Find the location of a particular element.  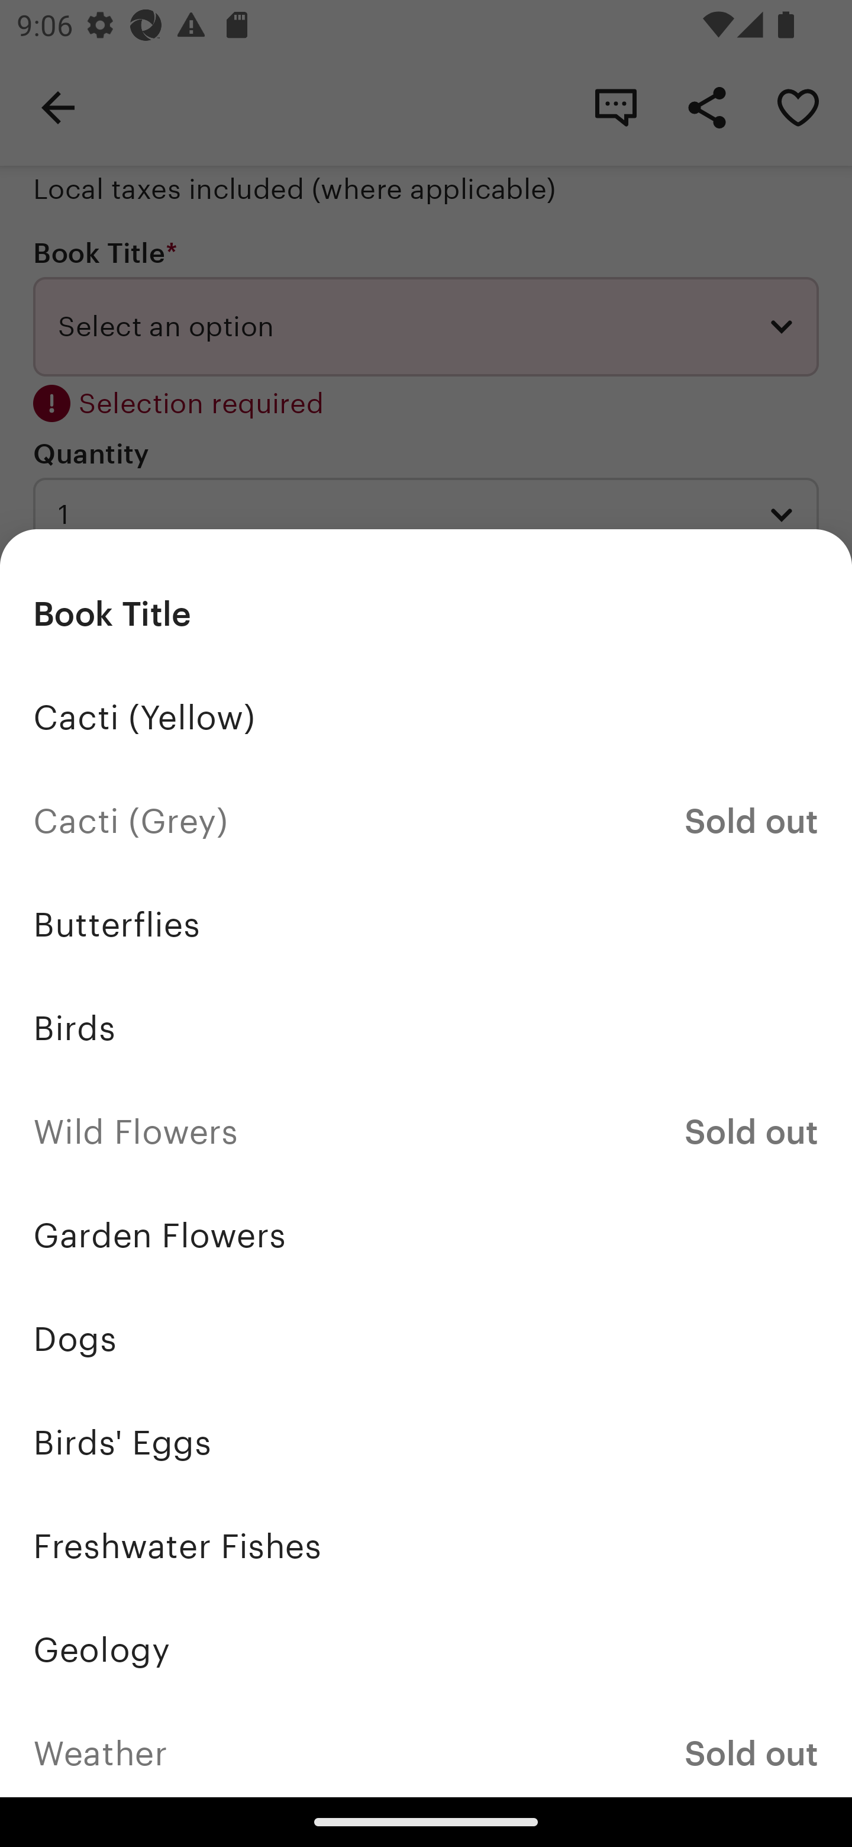

Cacti (Yellow) is located at coordinates (426, 719).